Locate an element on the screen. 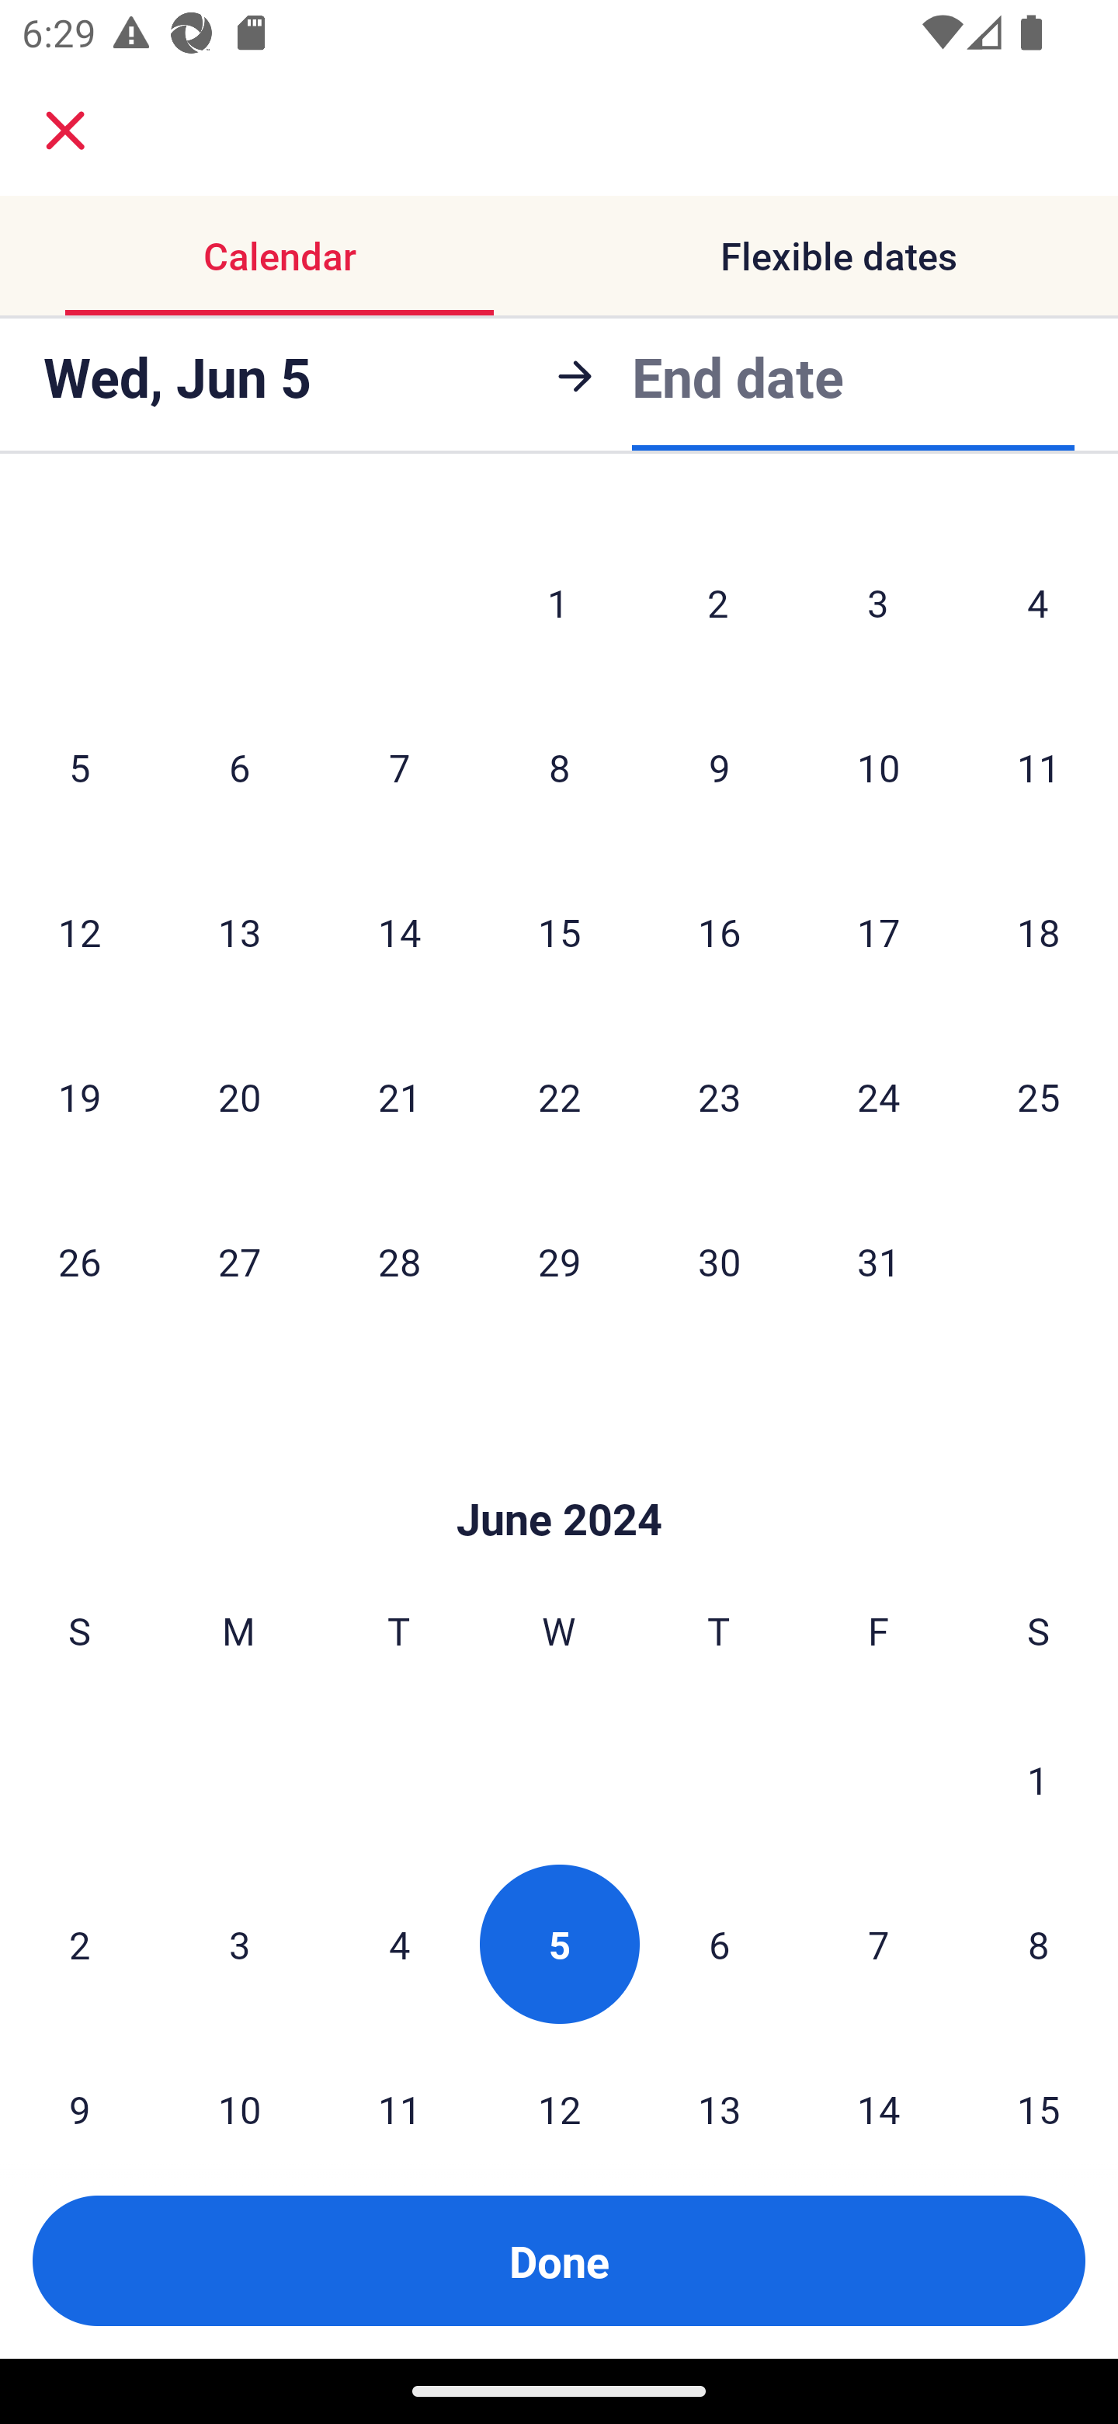 This screenshot has height=2424, width=1118. 9 Sunday, June 9, 2024 is located at coordinates (79, 2079).